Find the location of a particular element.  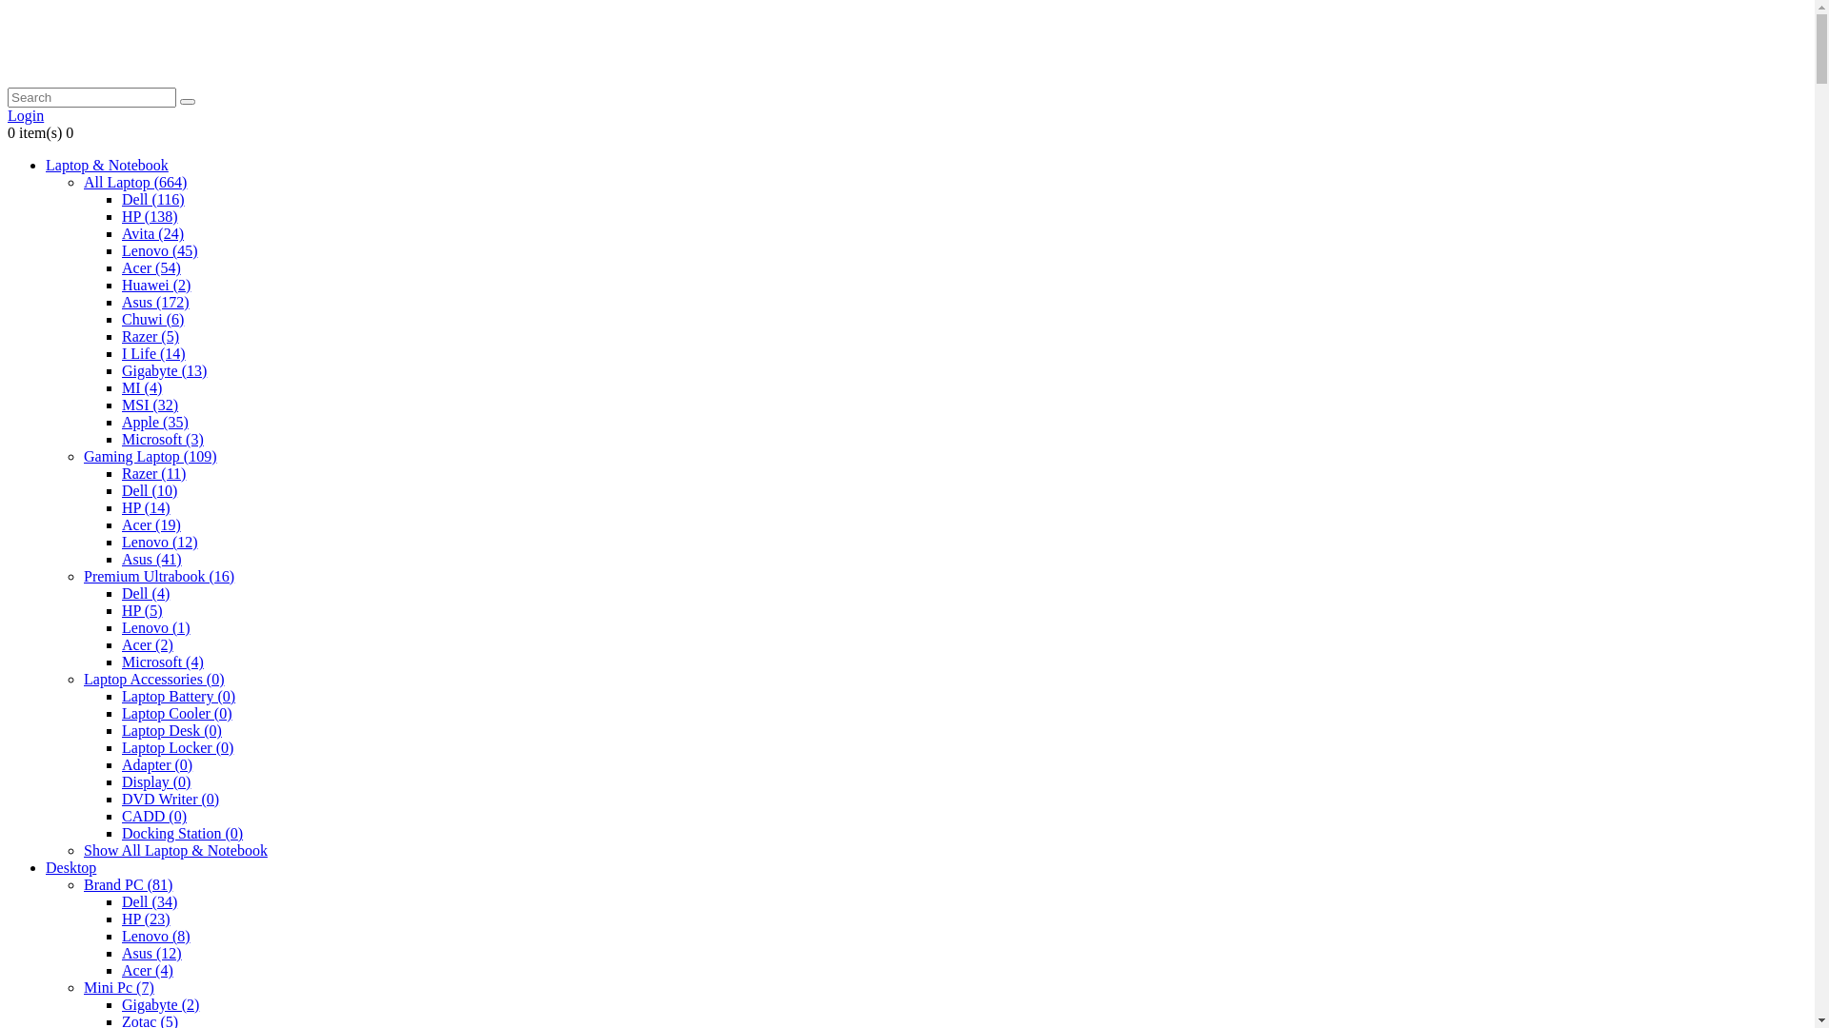

Dell (4) is located at coordinates (146, 594).